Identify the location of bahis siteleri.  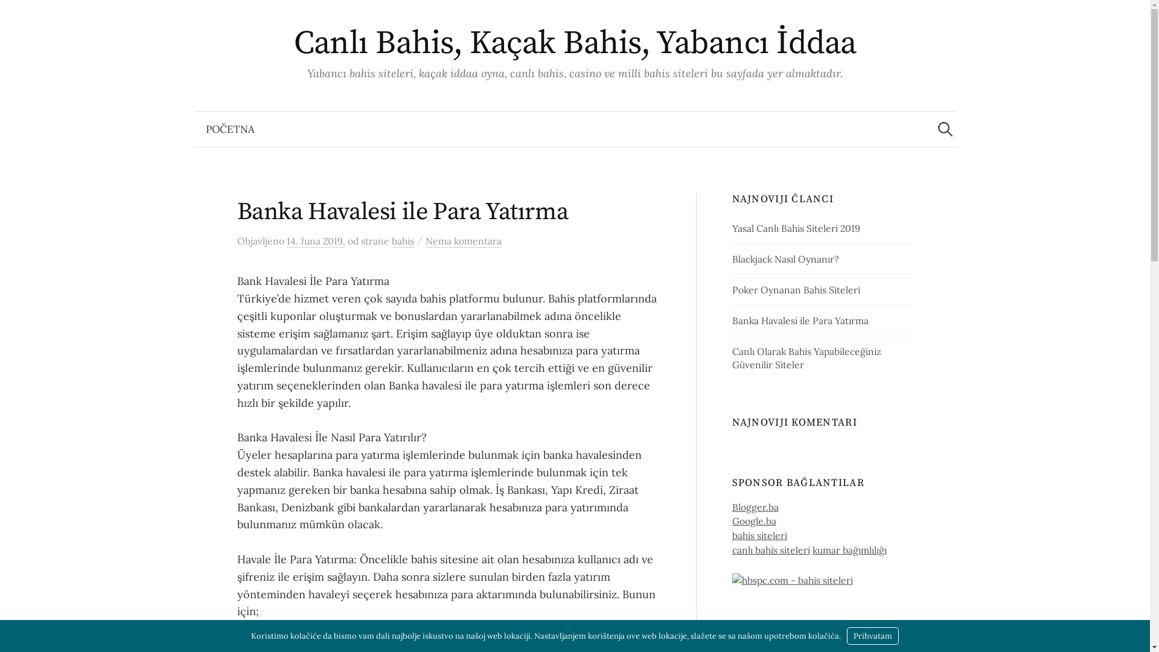
(759, 535).